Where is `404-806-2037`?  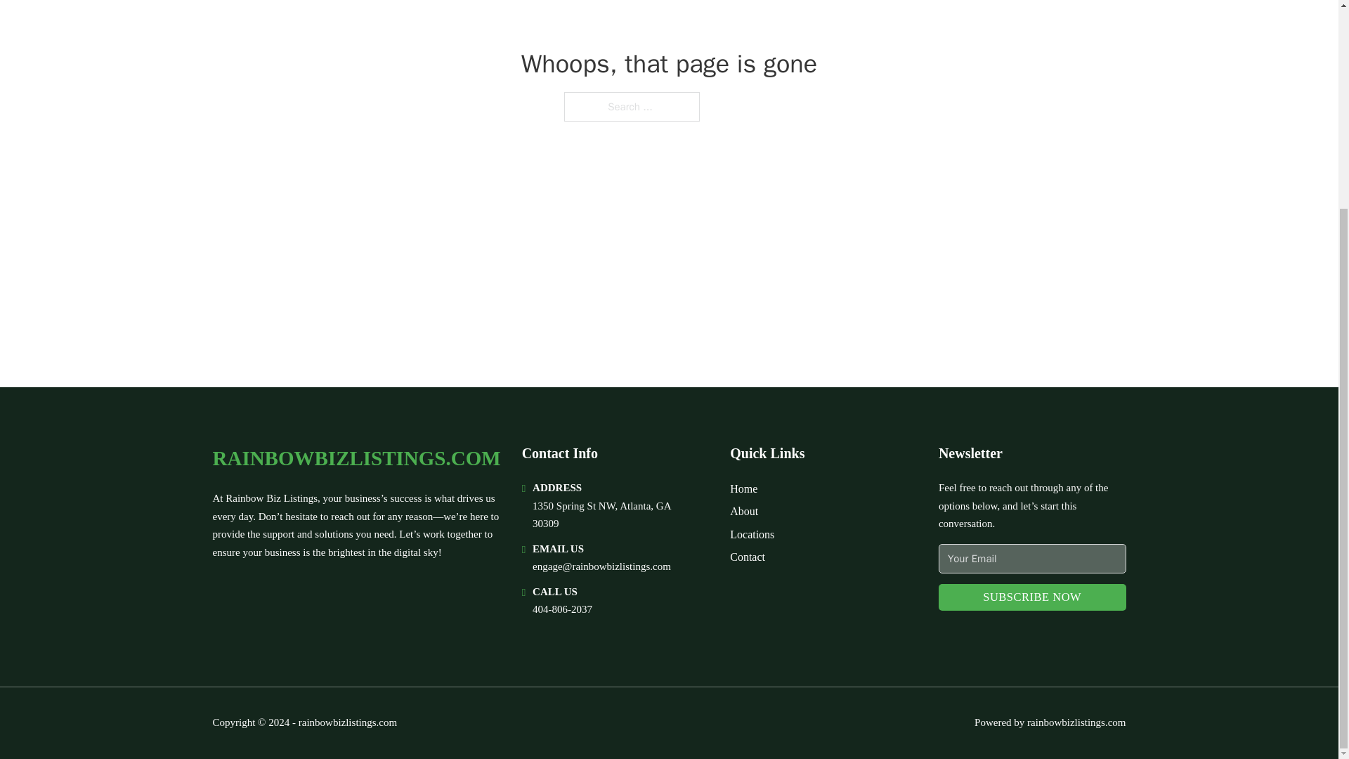 404-806-2037 is located at coordinates (562, 609).